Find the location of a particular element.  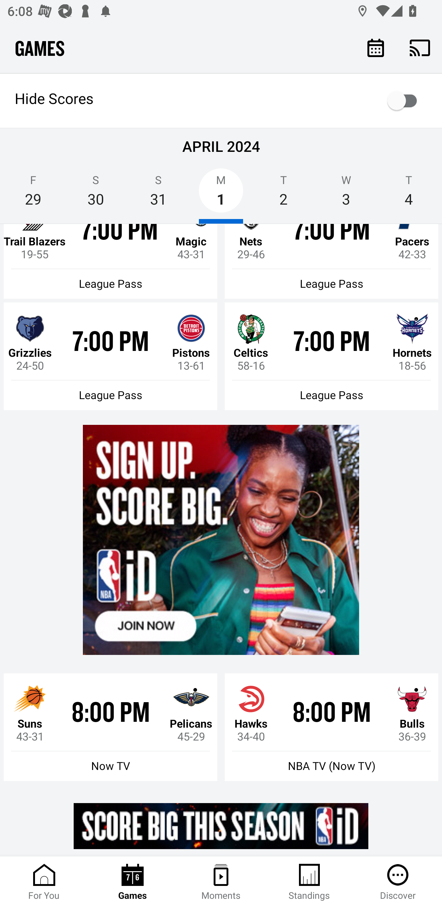

Cast. Disconnected is located at coordinates (420, 48).